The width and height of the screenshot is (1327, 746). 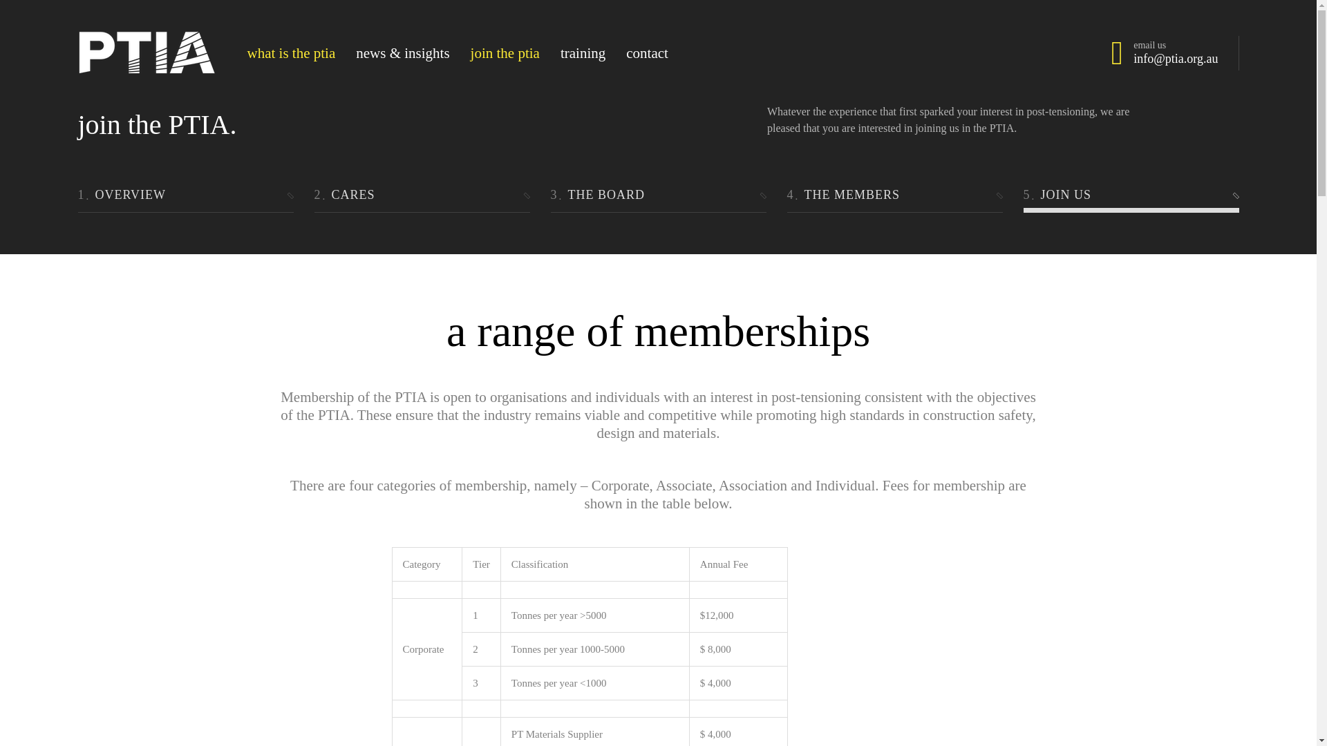 What do you see at coordinates (894, 195) in the screenshot?
I see `THE MEMBERS` at bounding box center [894, 195].